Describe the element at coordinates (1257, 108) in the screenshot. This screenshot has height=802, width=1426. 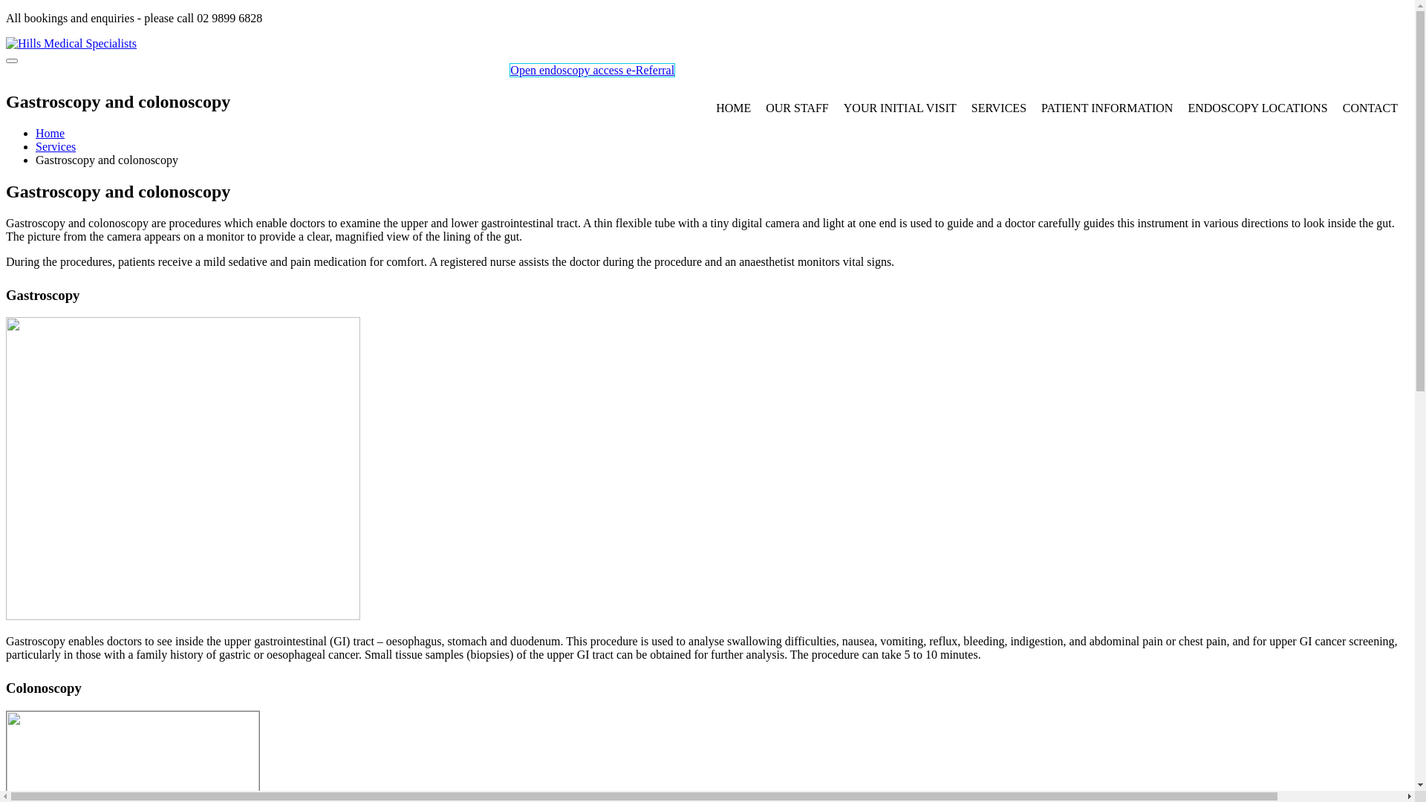
I see `ENDOSCOPY LOCATIONS` at that location.